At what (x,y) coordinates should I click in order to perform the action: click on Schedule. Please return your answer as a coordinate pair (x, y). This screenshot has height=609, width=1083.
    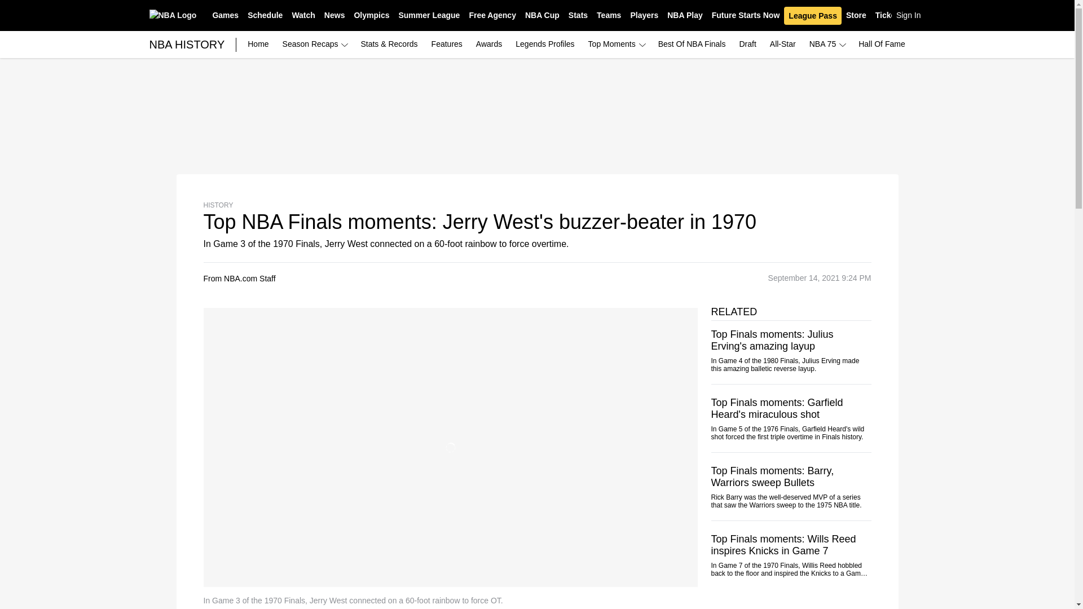
    Looking at the image, I should click on (265, 16).